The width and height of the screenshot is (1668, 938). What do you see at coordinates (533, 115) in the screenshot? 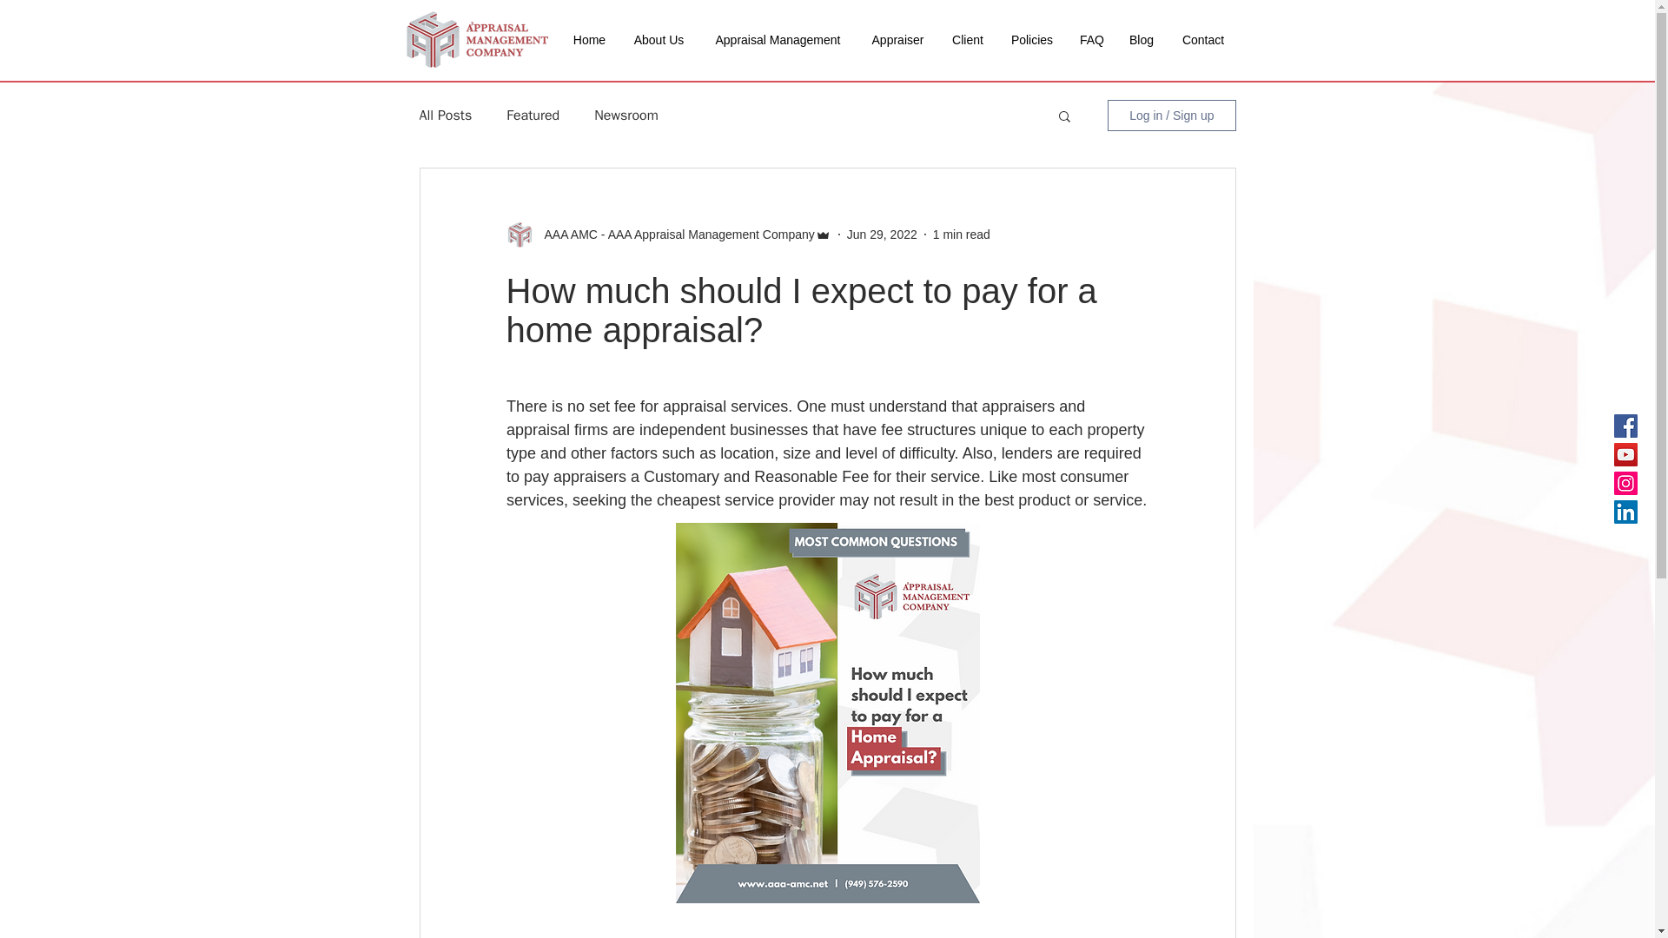
I see `Featured` at bounding box center [533, 115].